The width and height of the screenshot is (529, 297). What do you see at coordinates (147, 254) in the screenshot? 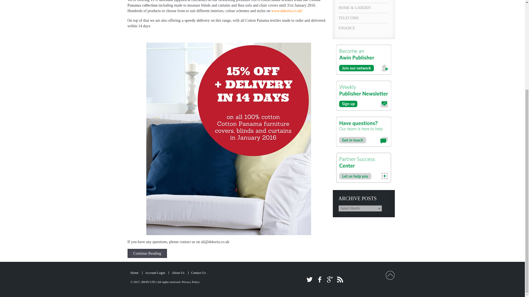
I see `Continue Reading` at bounding box center [147, 254].